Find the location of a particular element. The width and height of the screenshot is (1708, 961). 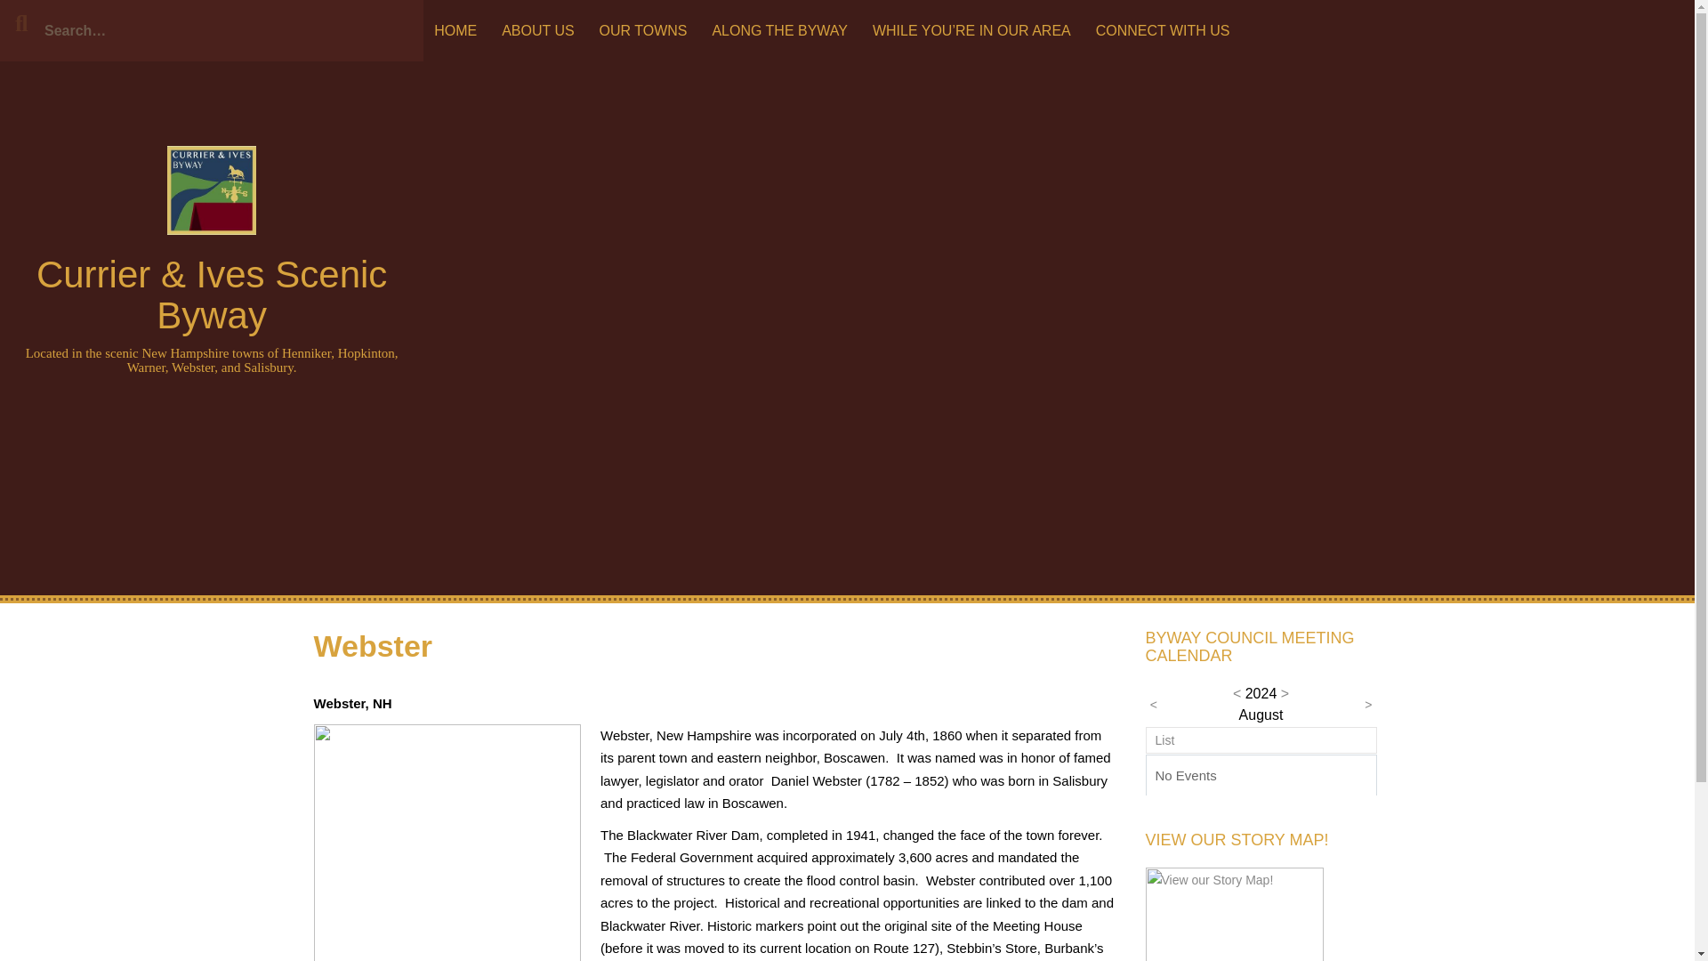

CONNECT WITH US is located at coordinates (1163, 30).